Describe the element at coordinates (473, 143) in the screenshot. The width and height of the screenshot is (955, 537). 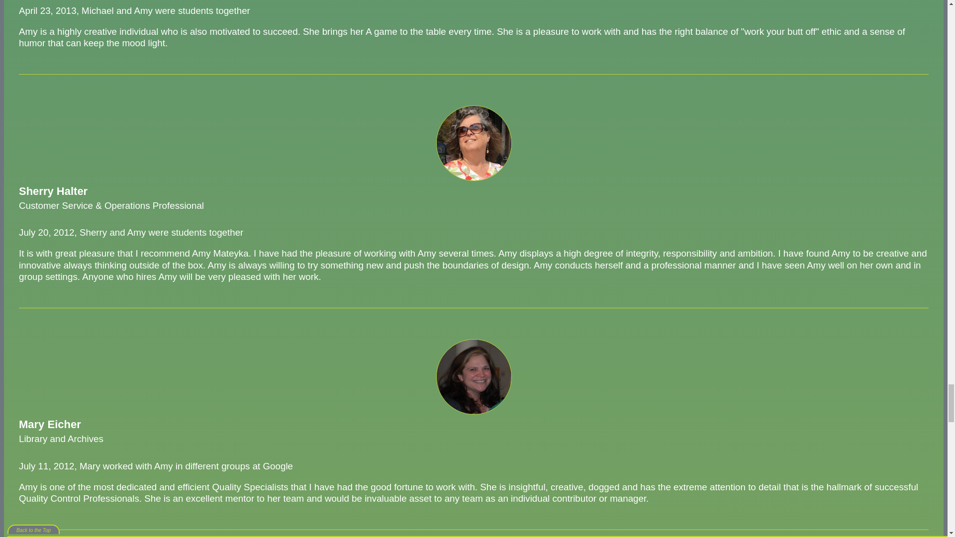
I see `Sherry Halter` at that location.